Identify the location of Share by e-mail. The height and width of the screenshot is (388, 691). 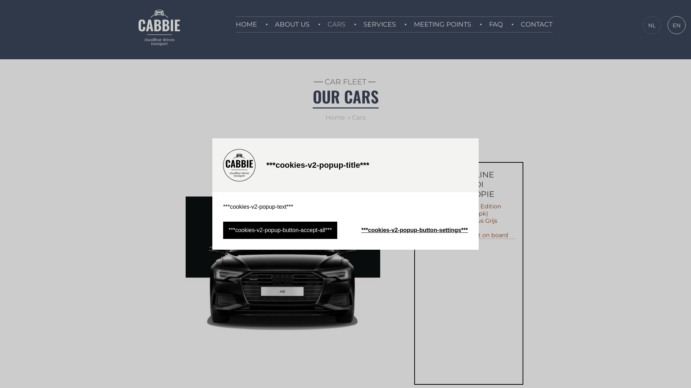
(361, 149).